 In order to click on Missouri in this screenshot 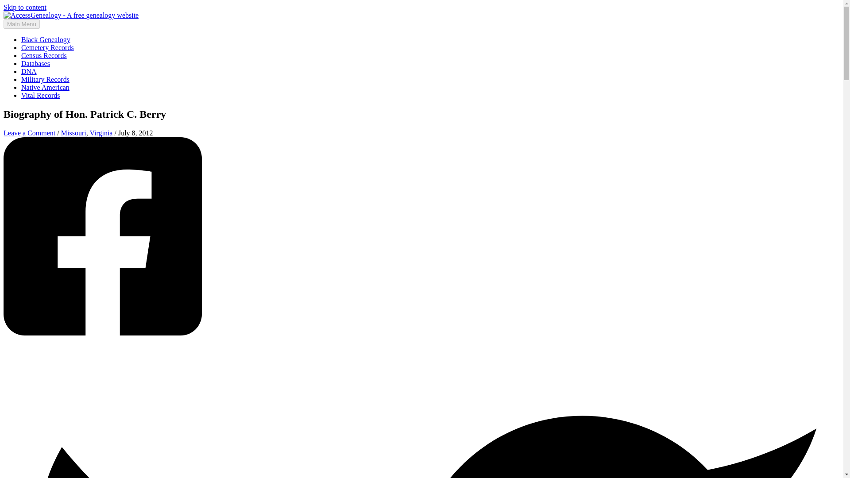, I will do `click(73, 133)`.